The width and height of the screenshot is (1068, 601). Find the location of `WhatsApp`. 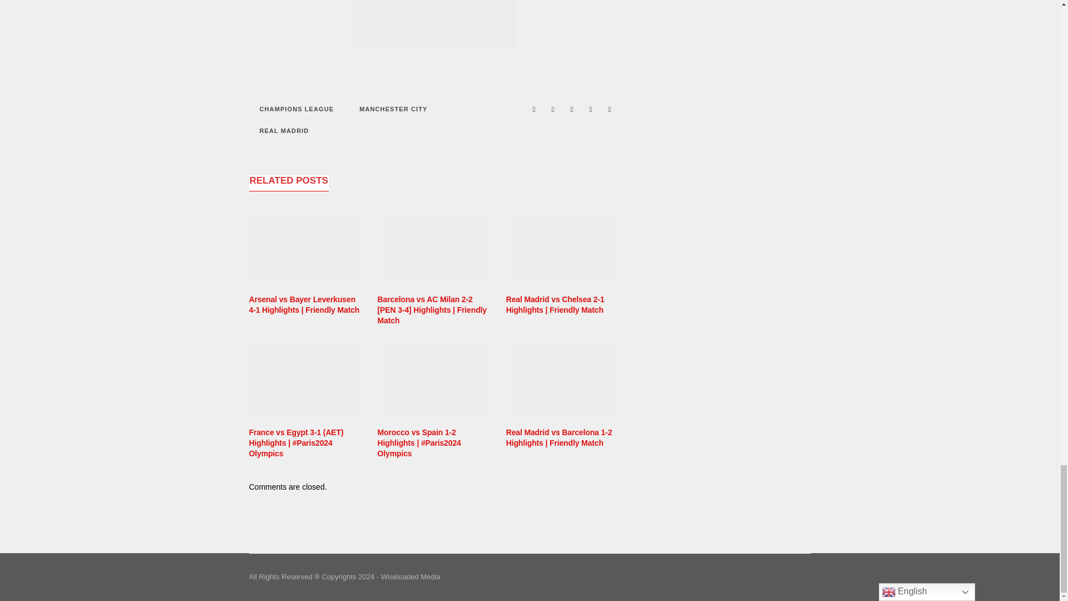

WhatsApp is located at coordinates (610, 109).